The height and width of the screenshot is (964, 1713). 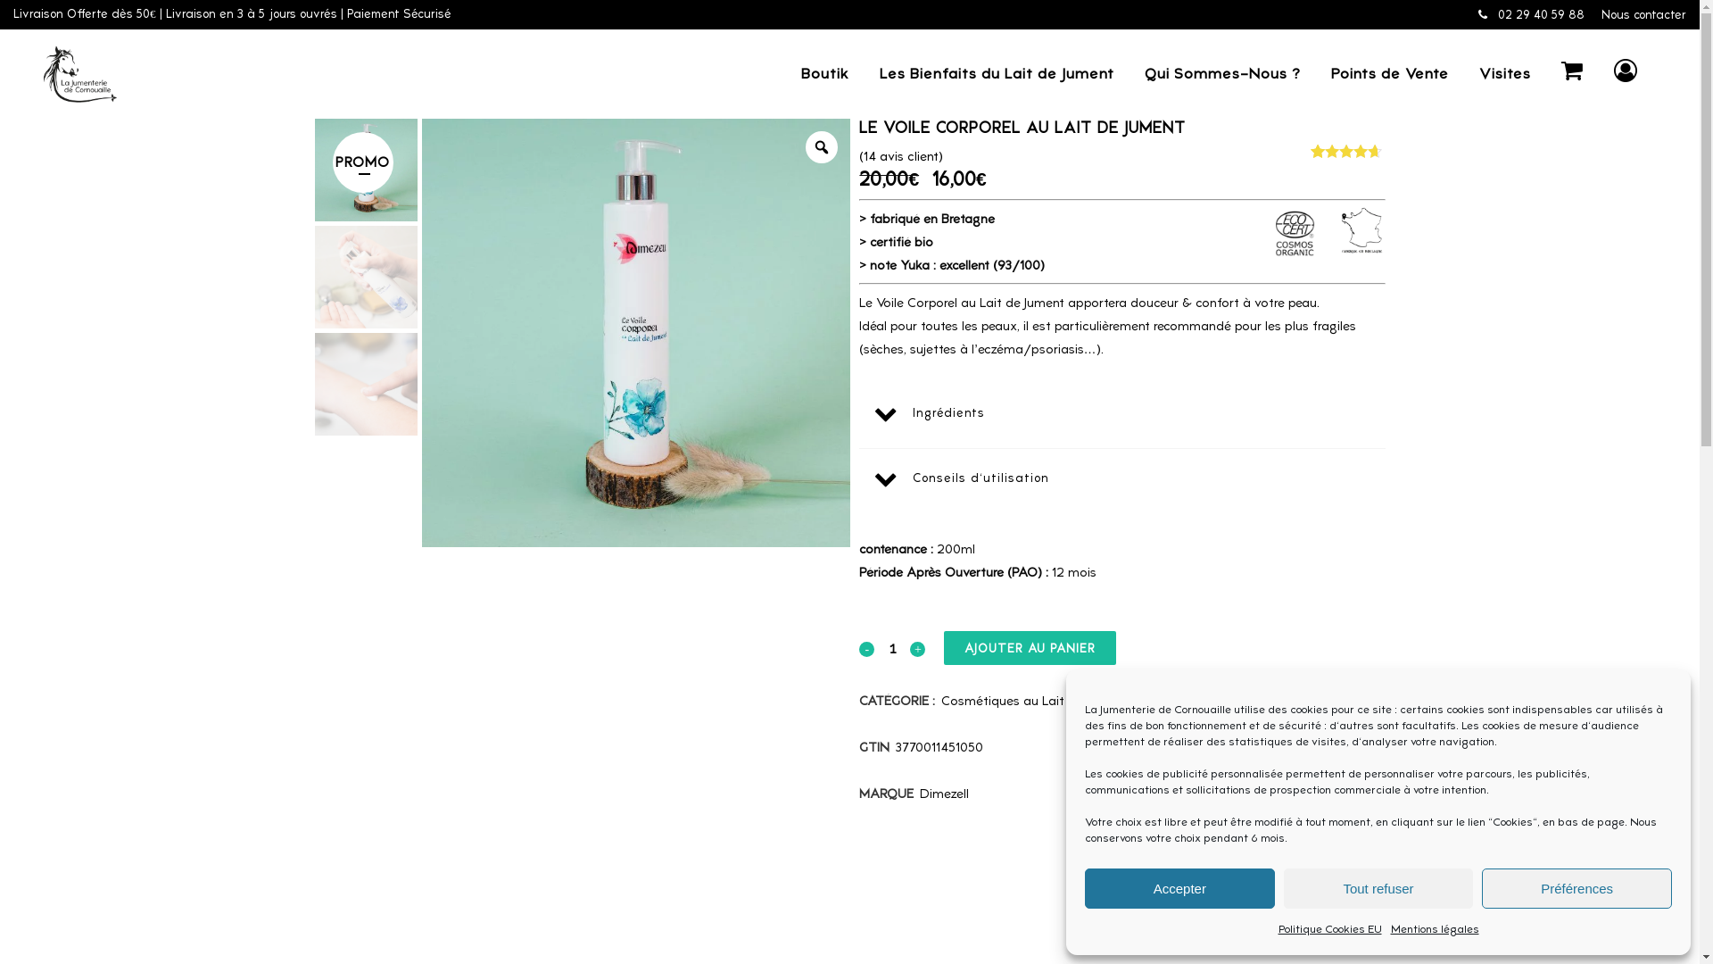 What do you see at coordinates (1379, 888) in the screenshot?
I see `Tout refuser` at bounding box center [1379, 888].